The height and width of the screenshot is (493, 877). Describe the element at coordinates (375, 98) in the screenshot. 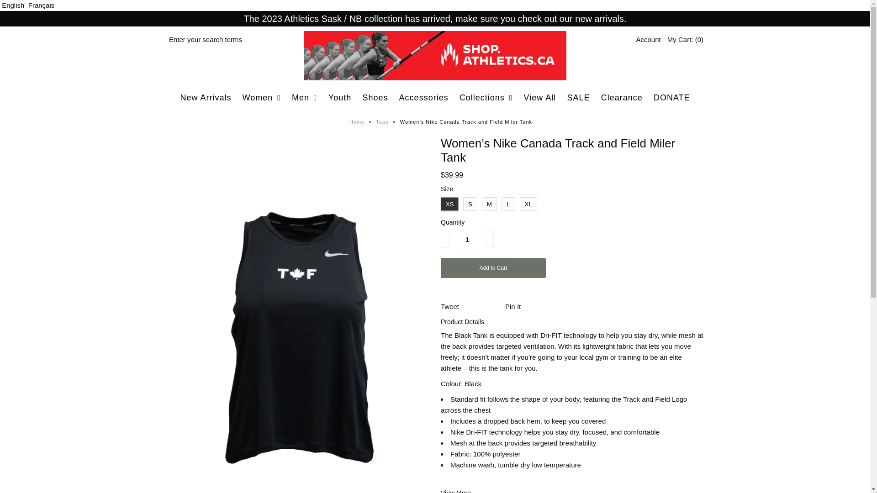

I see `Shoes` at that location.